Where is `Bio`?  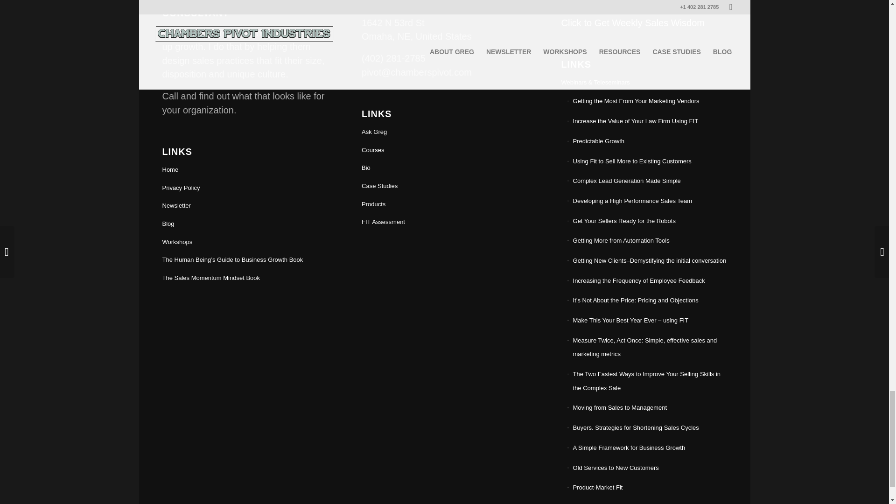 Bio is located at coordinates (444, 168).